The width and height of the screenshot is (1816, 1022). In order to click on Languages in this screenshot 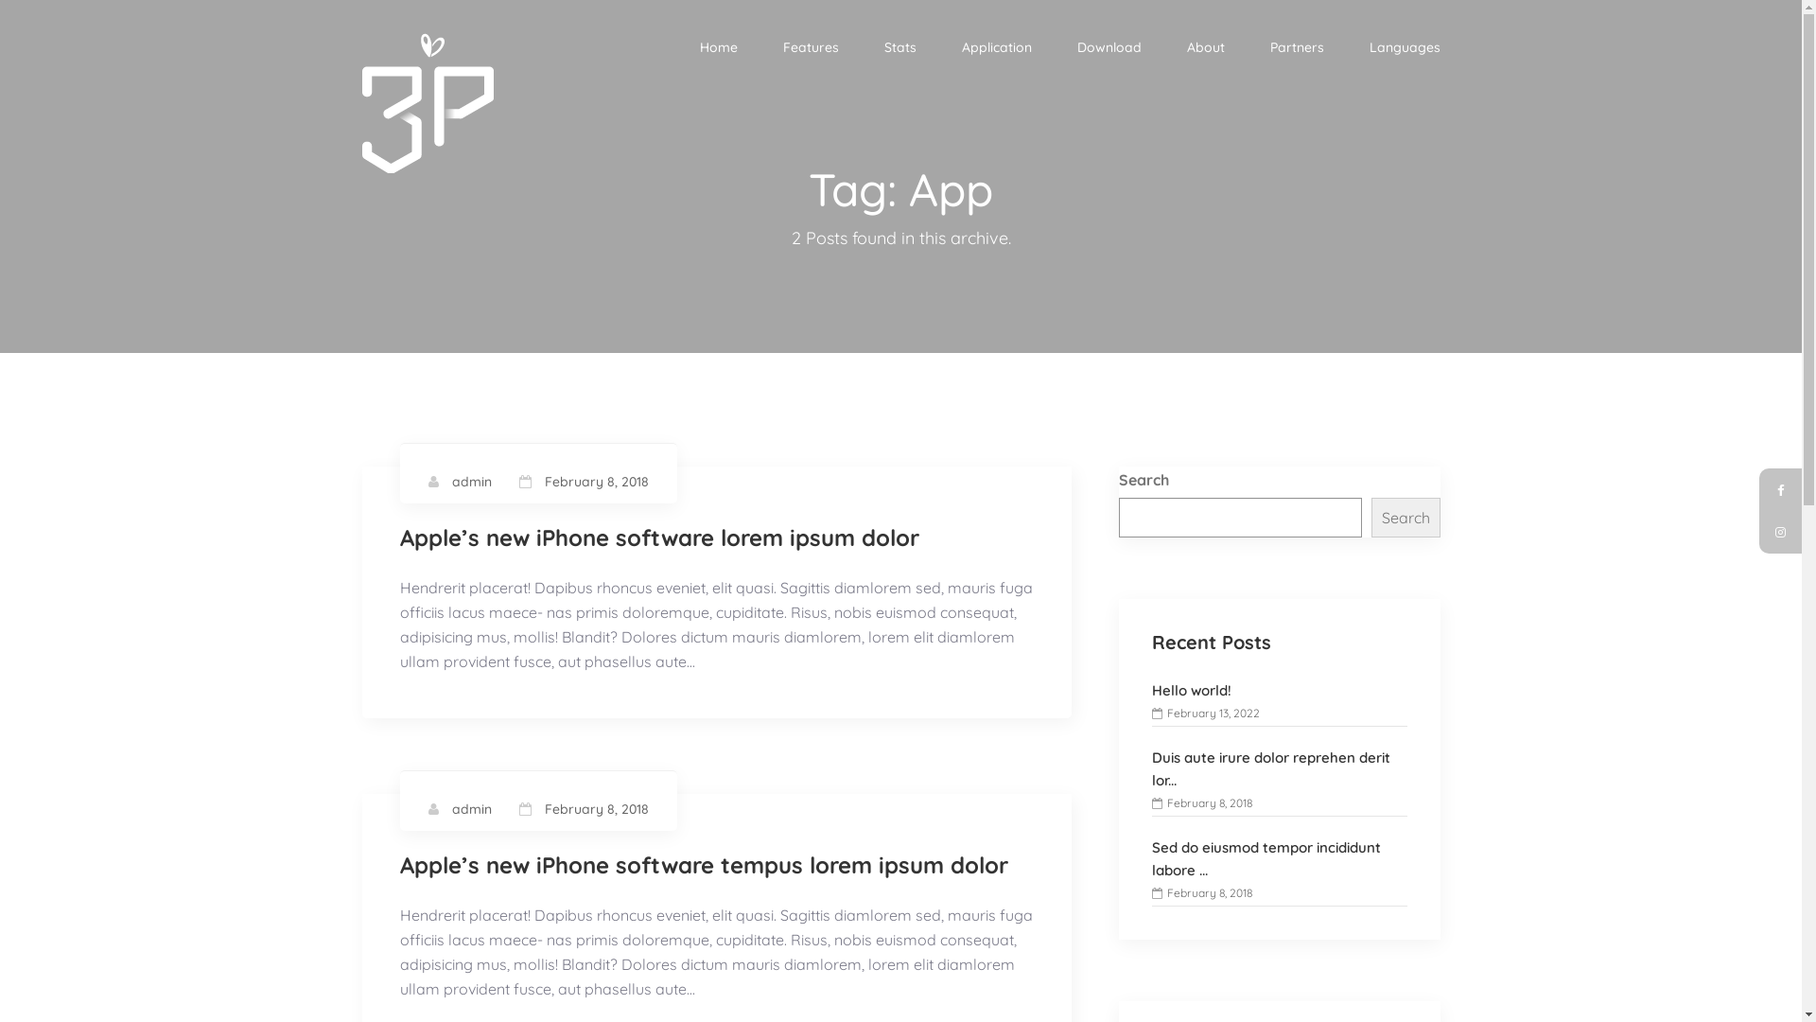, I will do `click(1406, 48)`.